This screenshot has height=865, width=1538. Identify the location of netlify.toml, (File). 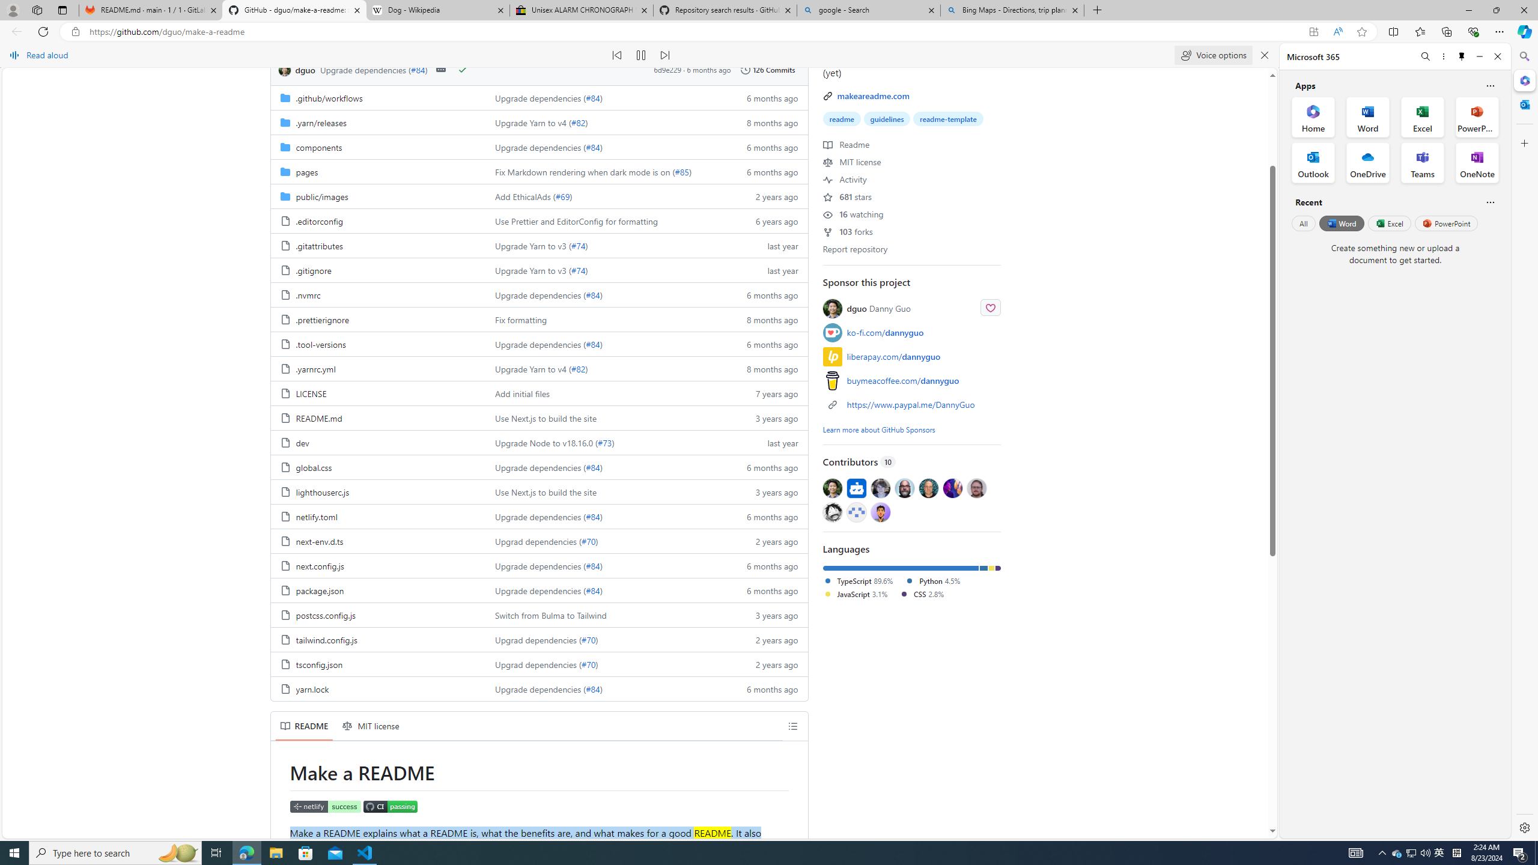
(317, 516).